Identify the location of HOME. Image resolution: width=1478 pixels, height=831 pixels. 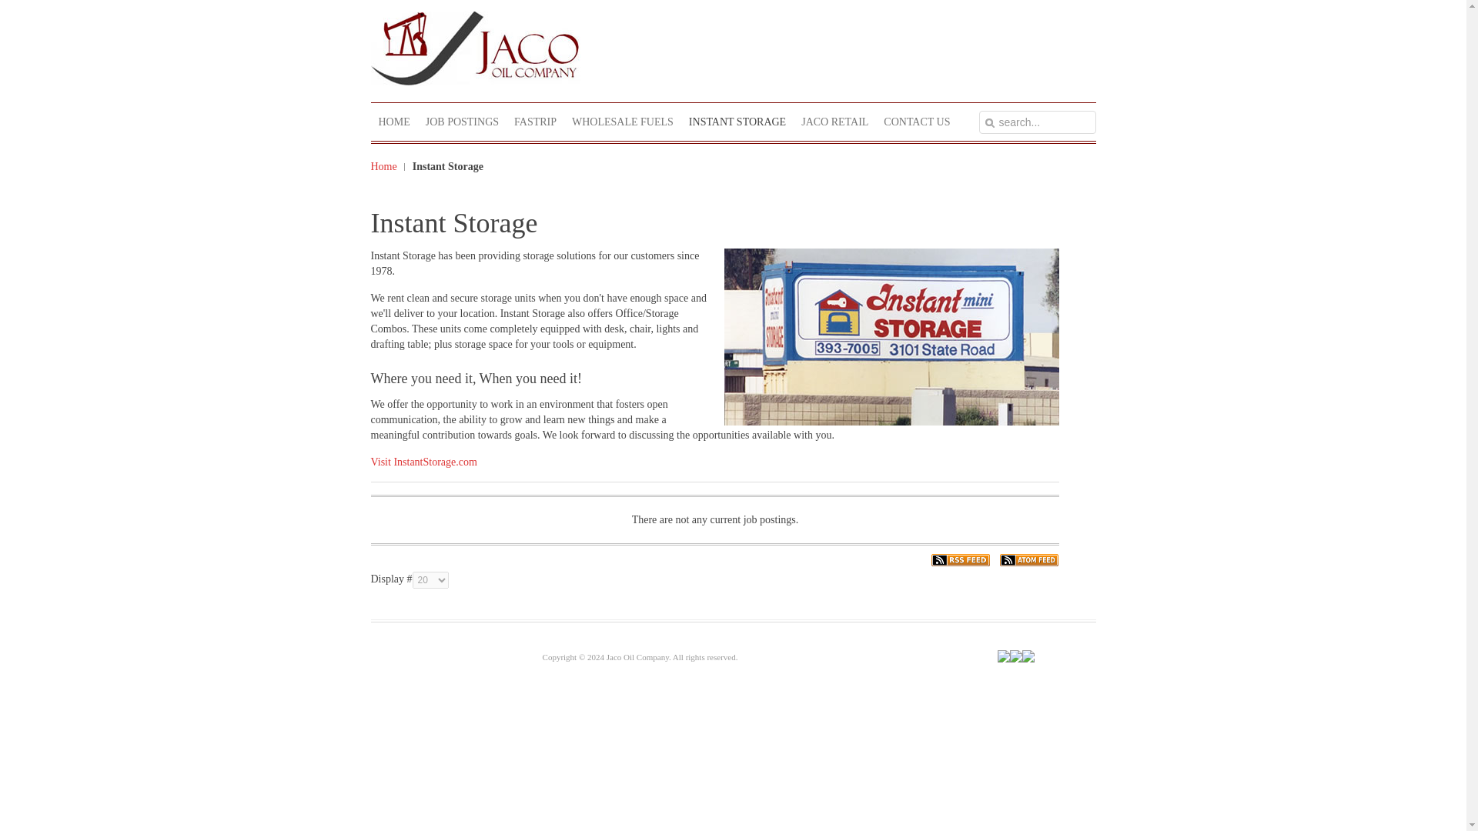
(394, 122).